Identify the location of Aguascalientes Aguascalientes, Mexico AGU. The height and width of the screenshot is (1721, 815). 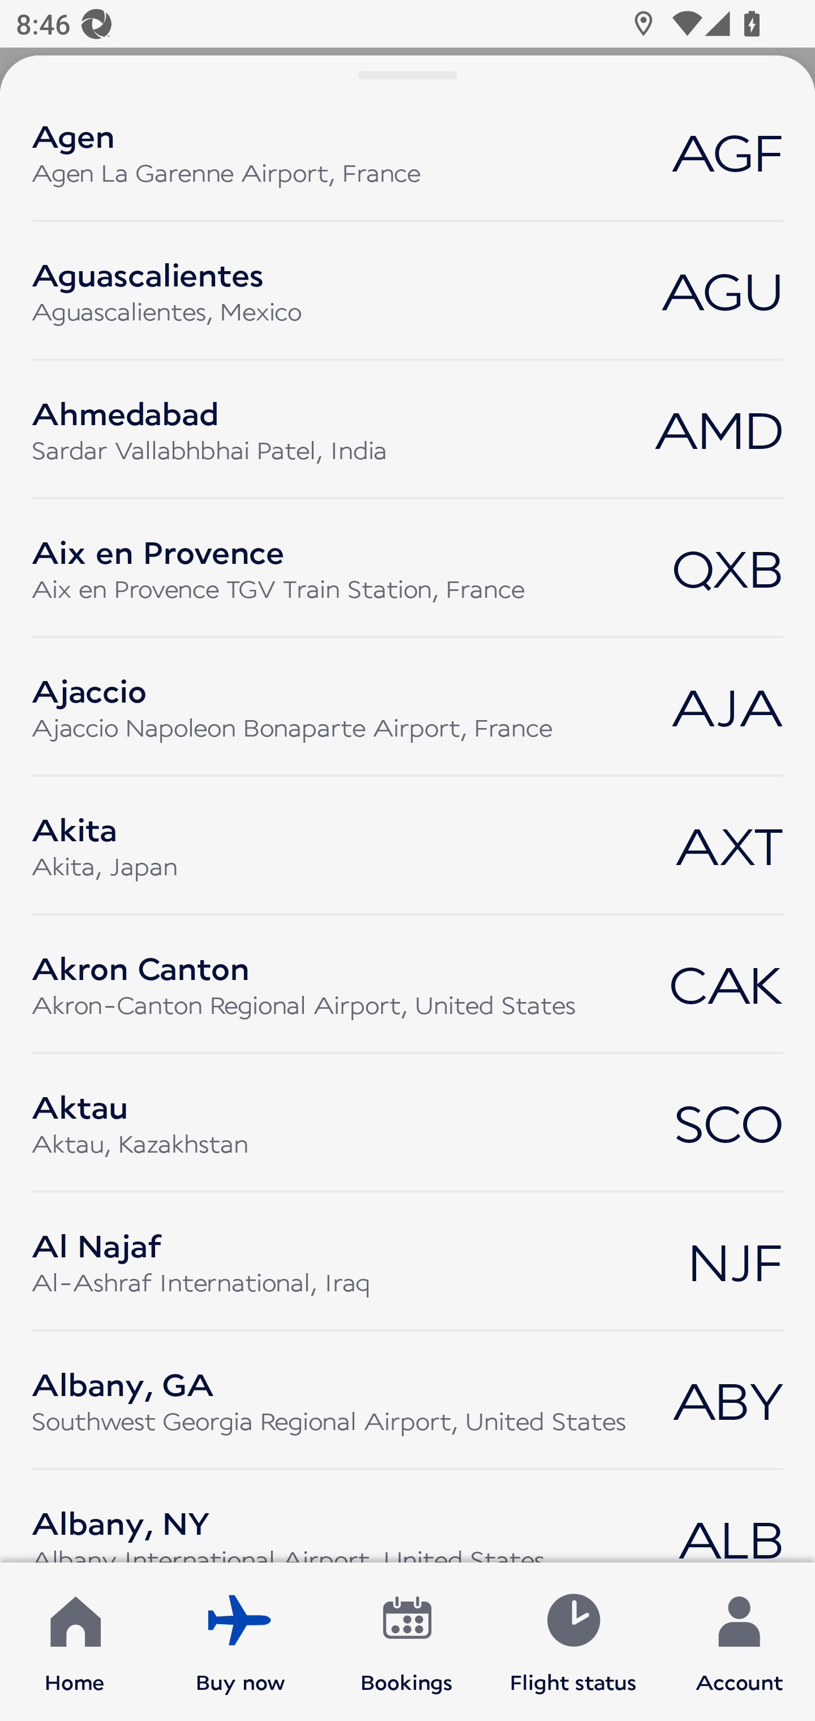
(407, 290).